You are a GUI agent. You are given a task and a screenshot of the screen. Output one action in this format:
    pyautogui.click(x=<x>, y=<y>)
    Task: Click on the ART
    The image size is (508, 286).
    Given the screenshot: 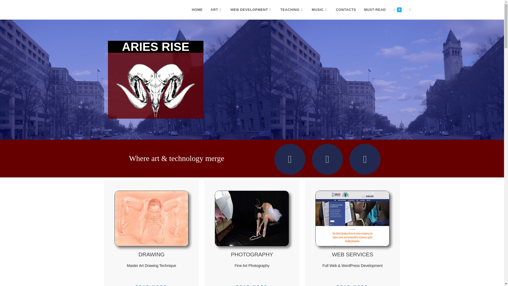 What is the action you would take?
    pyautogui.click(x=216, y=10)
    